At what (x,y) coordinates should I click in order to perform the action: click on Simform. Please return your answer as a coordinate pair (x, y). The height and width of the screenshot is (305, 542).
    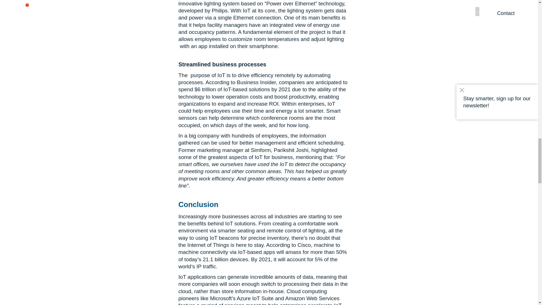
    Looking at the image, I should click on (261, 150).